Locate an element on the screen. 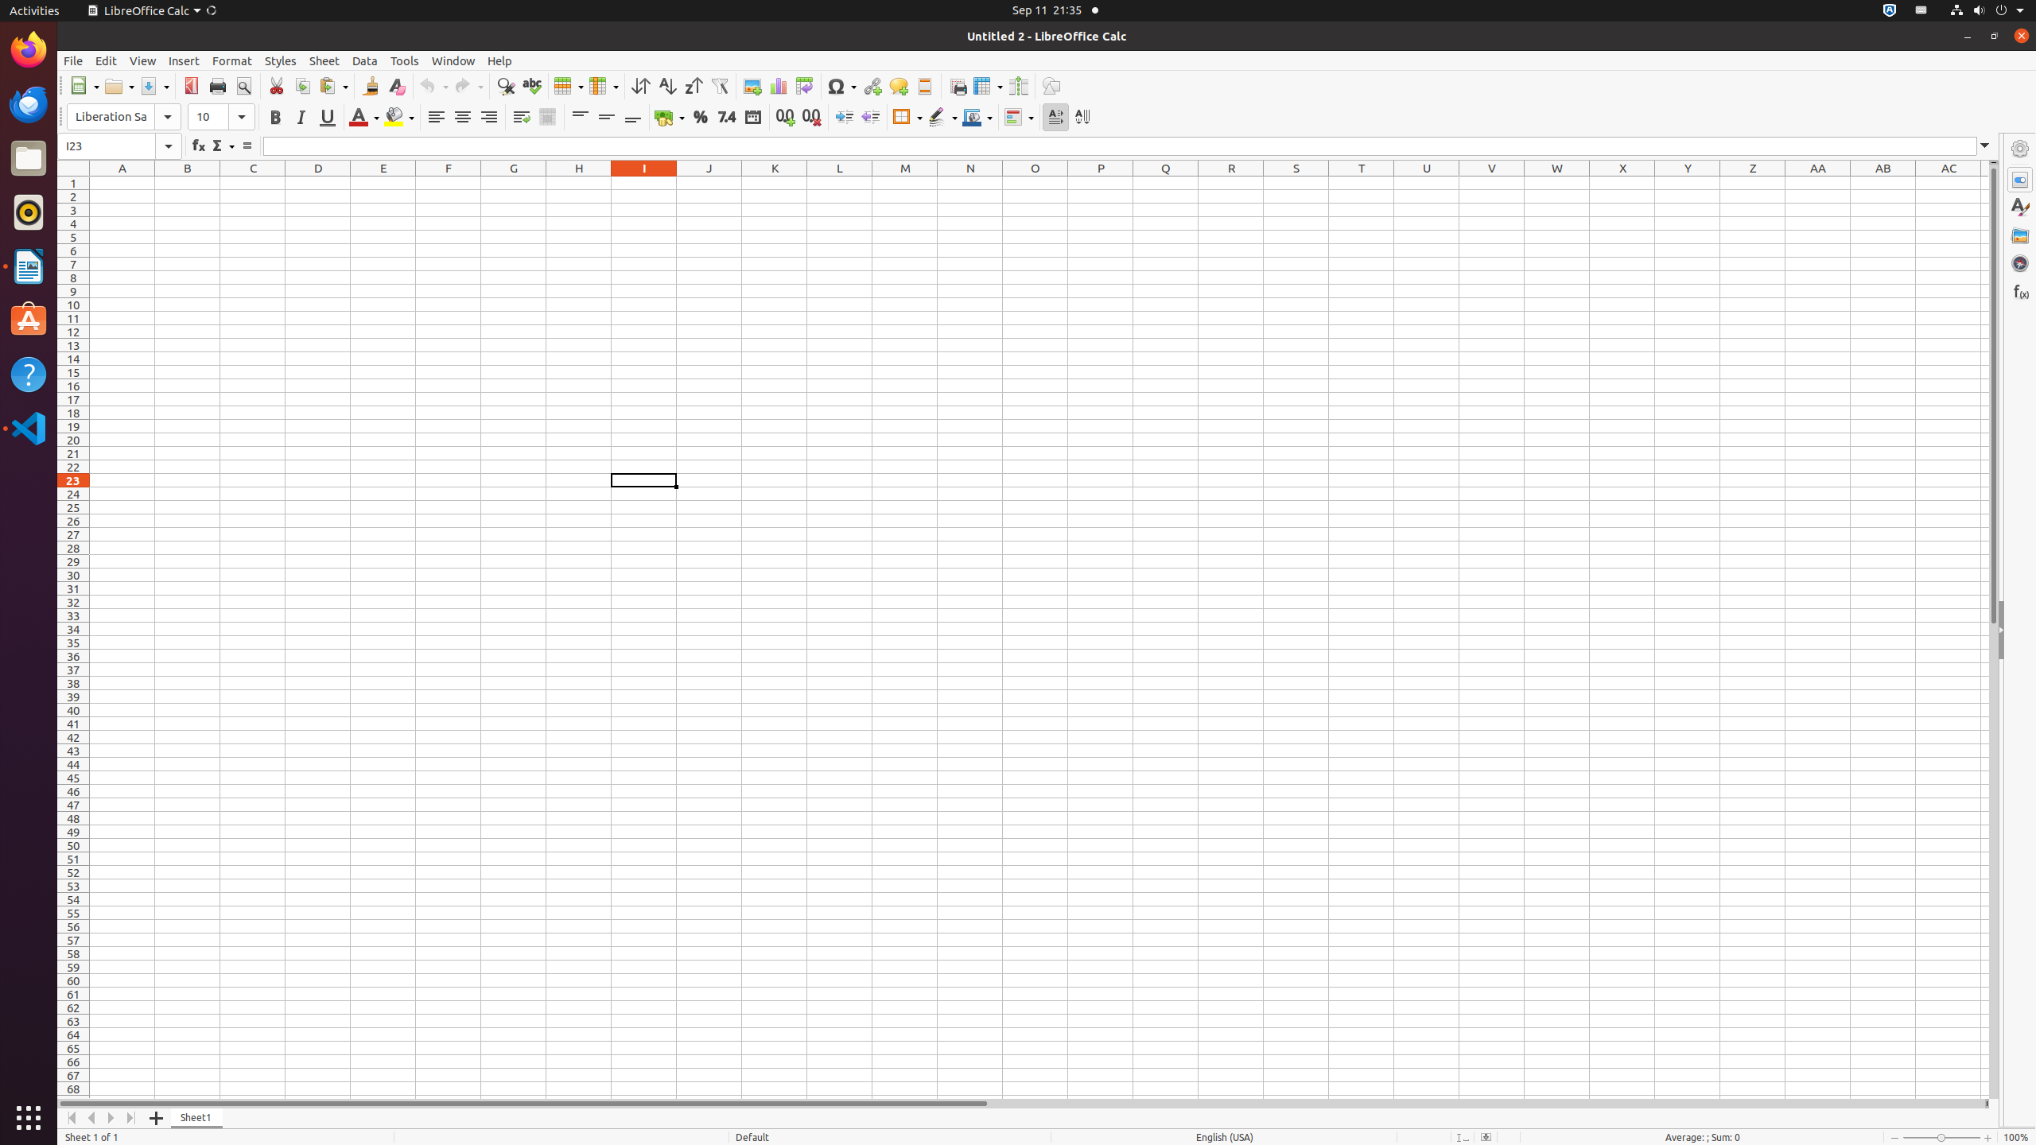 The height and width of the screenshot is (1145, 2036). Gallery is located at coordinates (2020, 235).